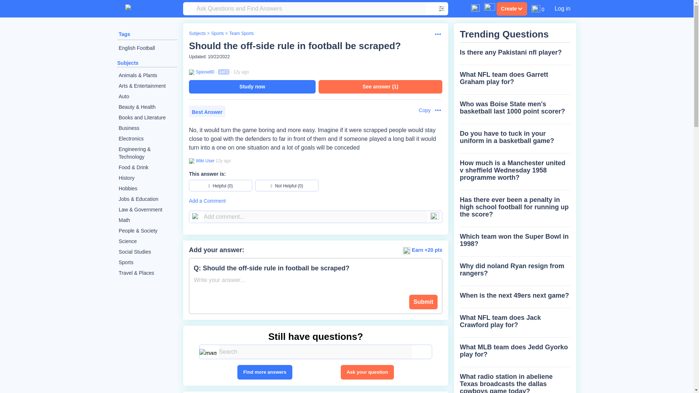  What do you see at coordinates (147, 262) in the screenshot?
I see `Sports` at bounding box center [147, 262].